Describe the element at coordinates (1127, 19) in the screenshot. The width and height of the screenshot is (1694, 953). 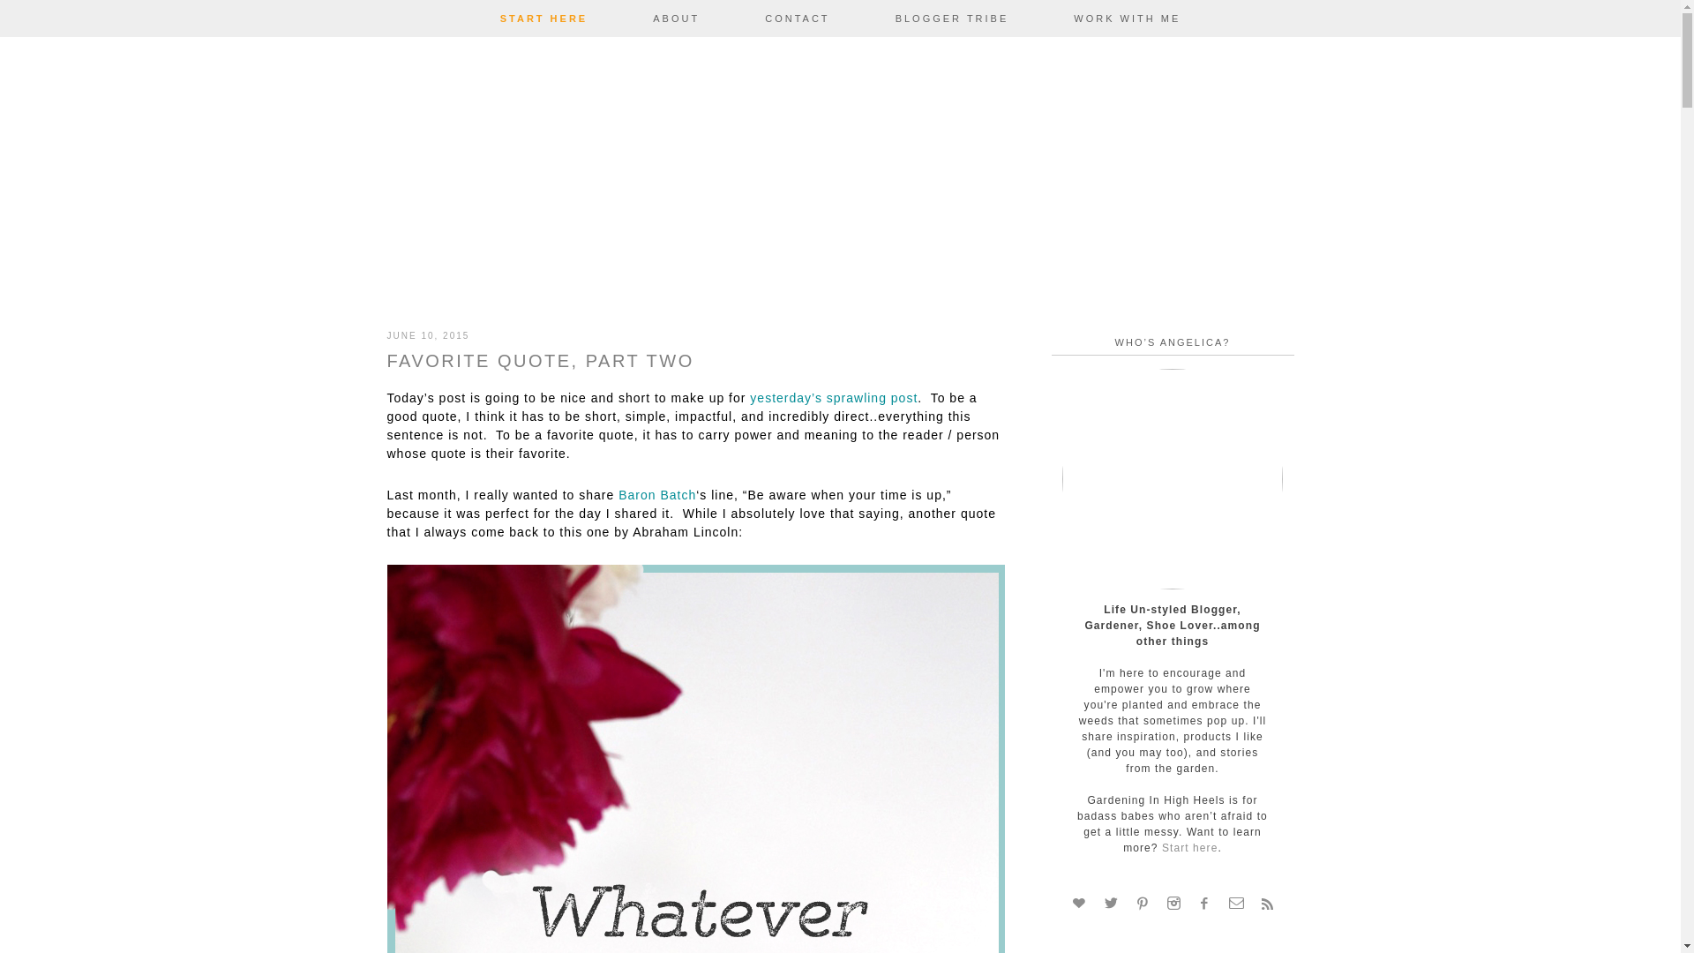
I see `WORK WITH ME` at that location.